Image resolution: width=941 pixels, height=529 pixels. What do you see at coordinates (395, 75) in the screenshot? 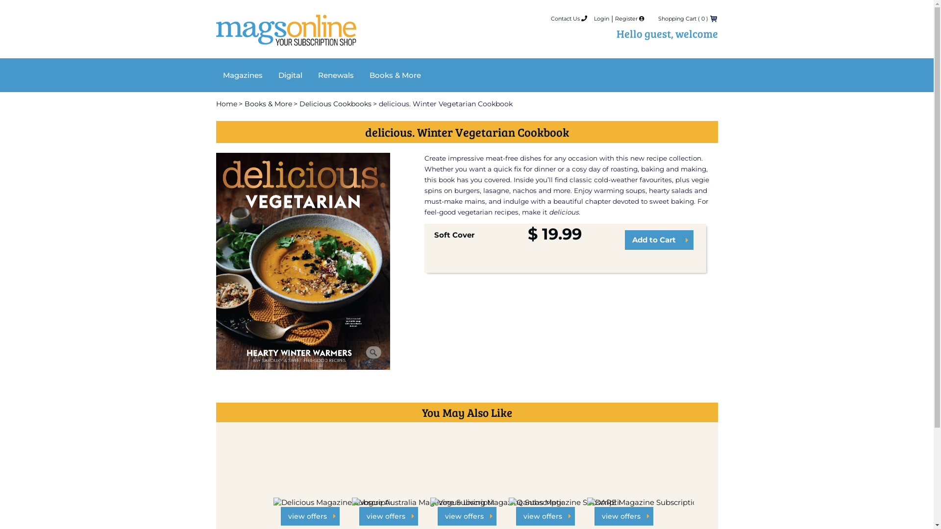
I see `Books & More` at bounding box center [395, 75].